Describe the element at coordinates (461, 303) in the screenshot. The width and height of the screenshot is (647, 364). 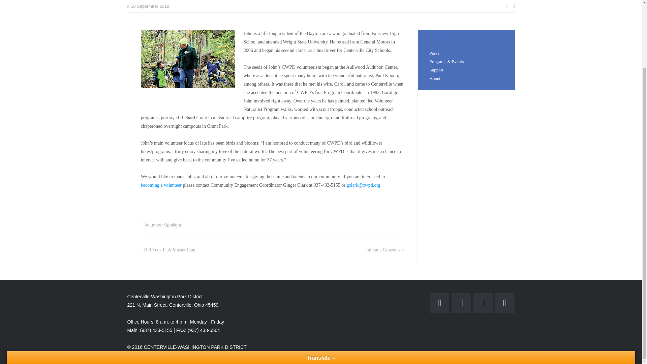
I see `Centerville-Washington Park District on Instagram` at that location.